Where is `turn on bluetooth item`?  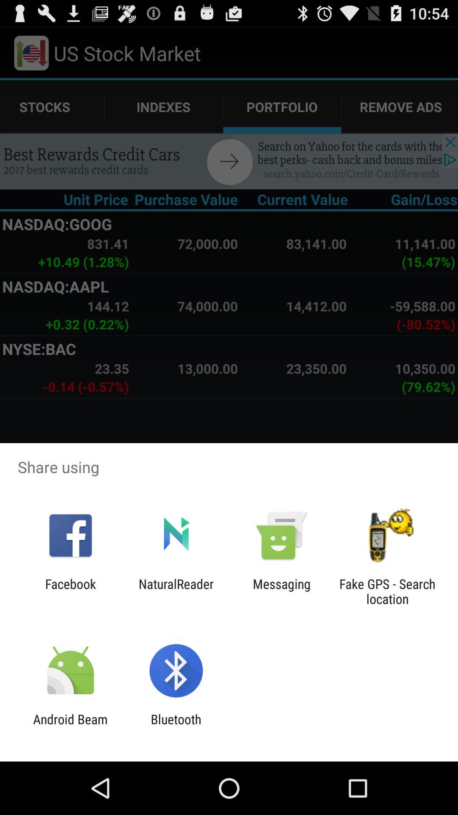 turn on bluetooth item is located at coordinates (176, 727).